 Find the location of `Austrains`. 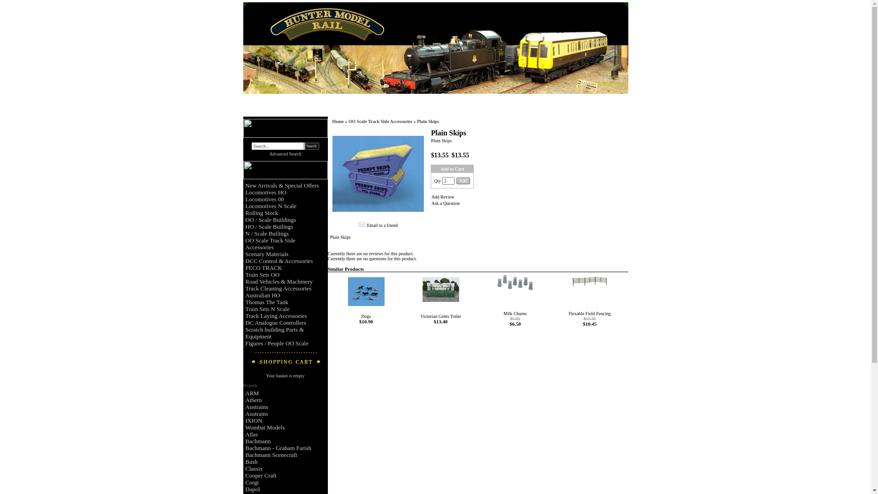

Austrains is located at coordinates (257, 407).